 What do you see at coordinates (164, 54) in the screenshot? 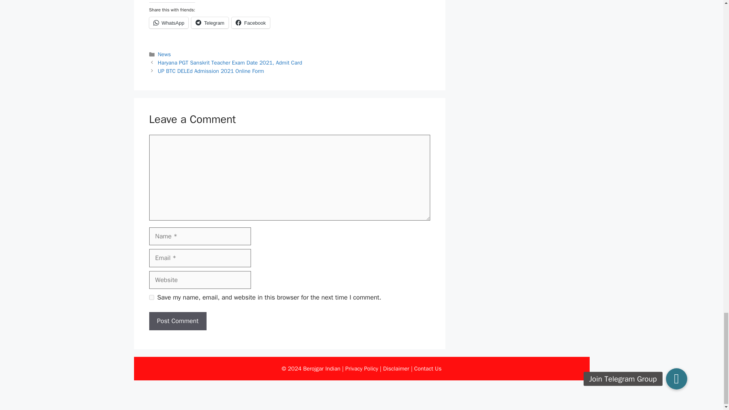
I see `News` at bounding box center [164, 54].